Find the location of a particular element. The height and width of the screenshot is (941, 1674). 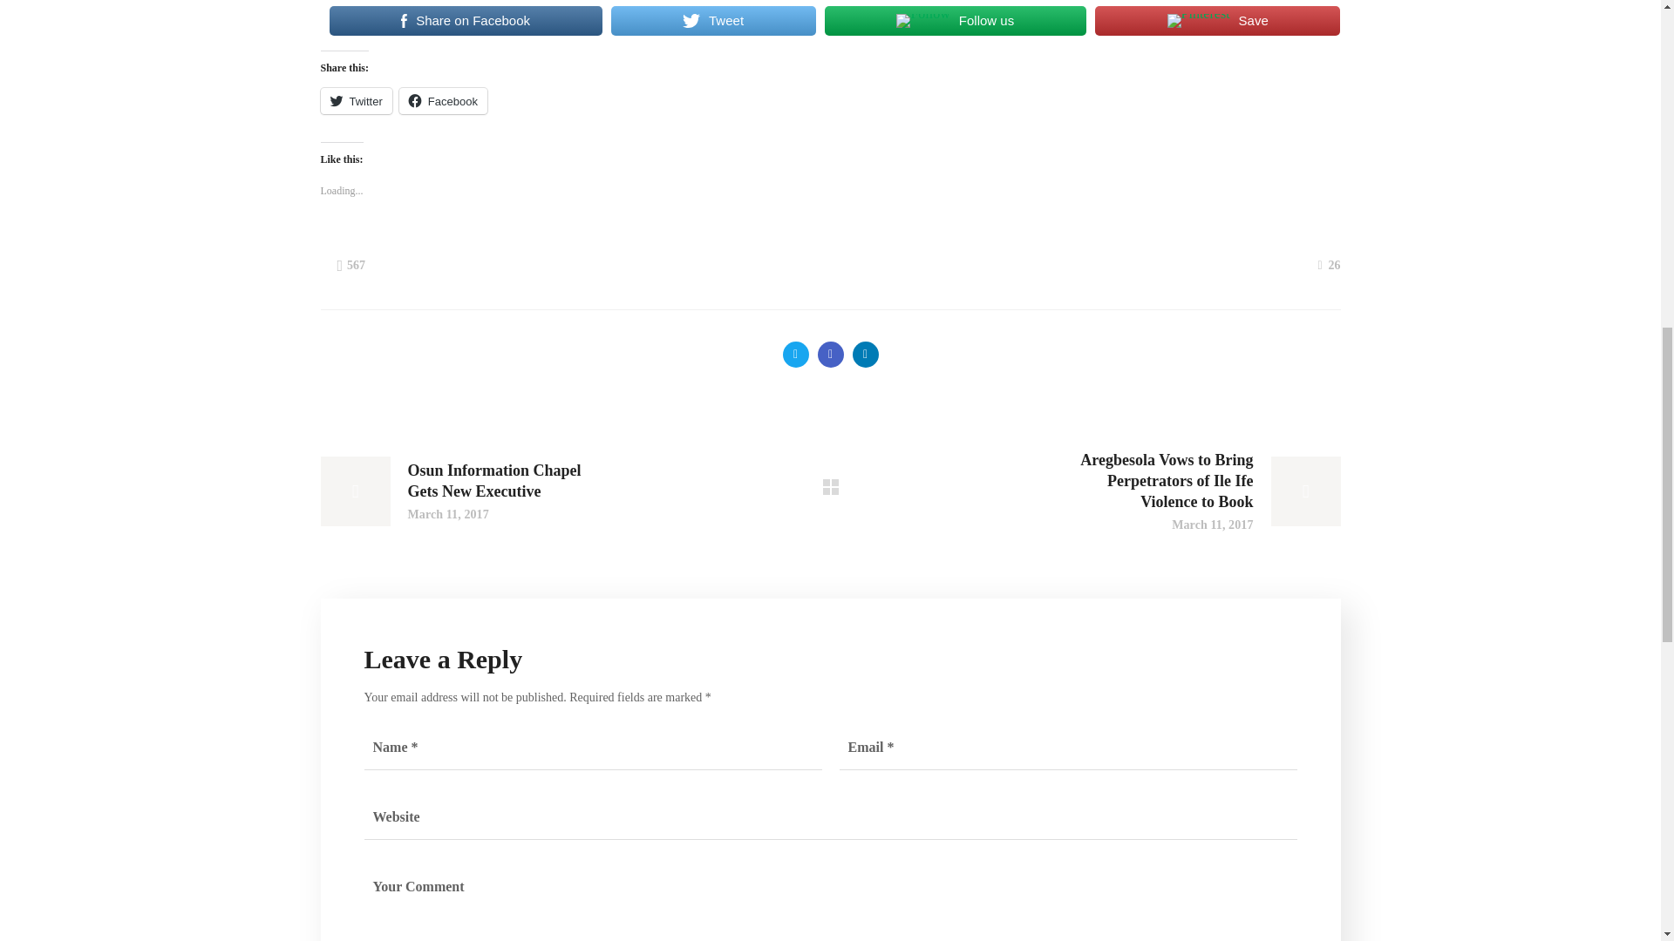

Click to share on Facebook is located at coordinates (443, 101).